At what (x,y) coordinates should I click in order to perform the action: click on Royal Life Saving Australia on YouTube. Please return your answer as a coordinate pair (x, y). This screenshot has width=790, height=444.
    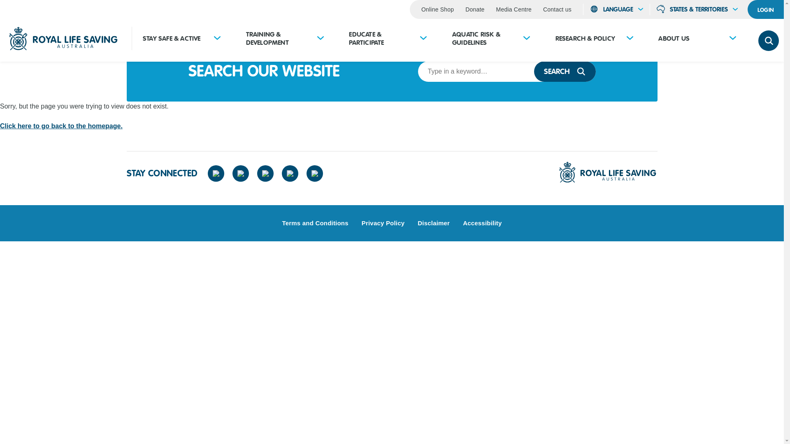
    Looking at the image, I should click on (290, 173).